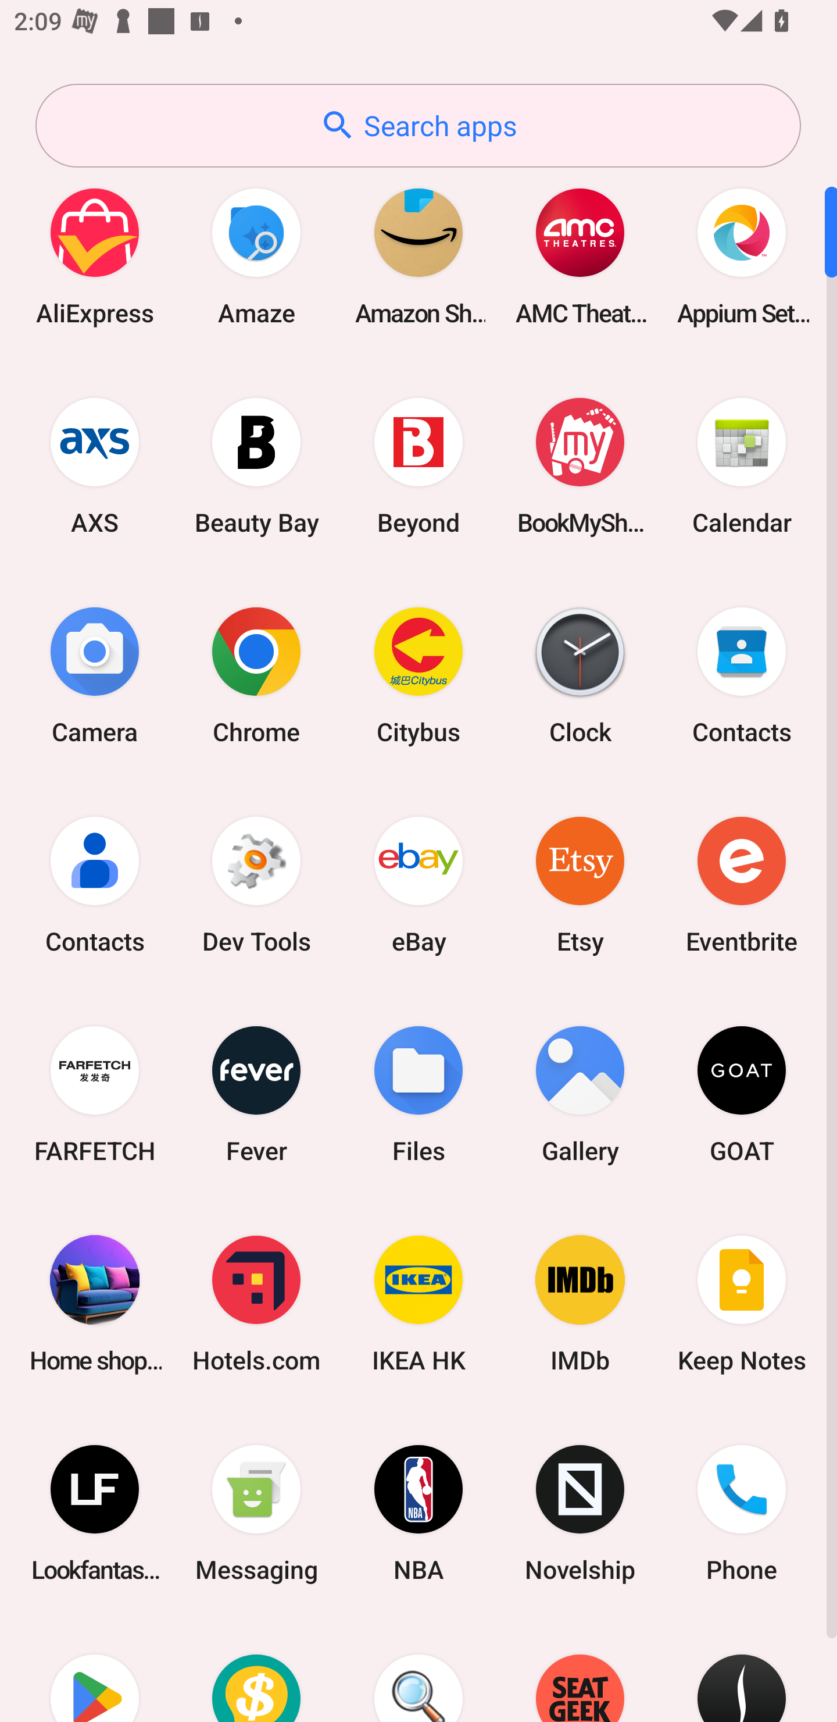  I want to click on Amazon Shopping, so click(419, 256).